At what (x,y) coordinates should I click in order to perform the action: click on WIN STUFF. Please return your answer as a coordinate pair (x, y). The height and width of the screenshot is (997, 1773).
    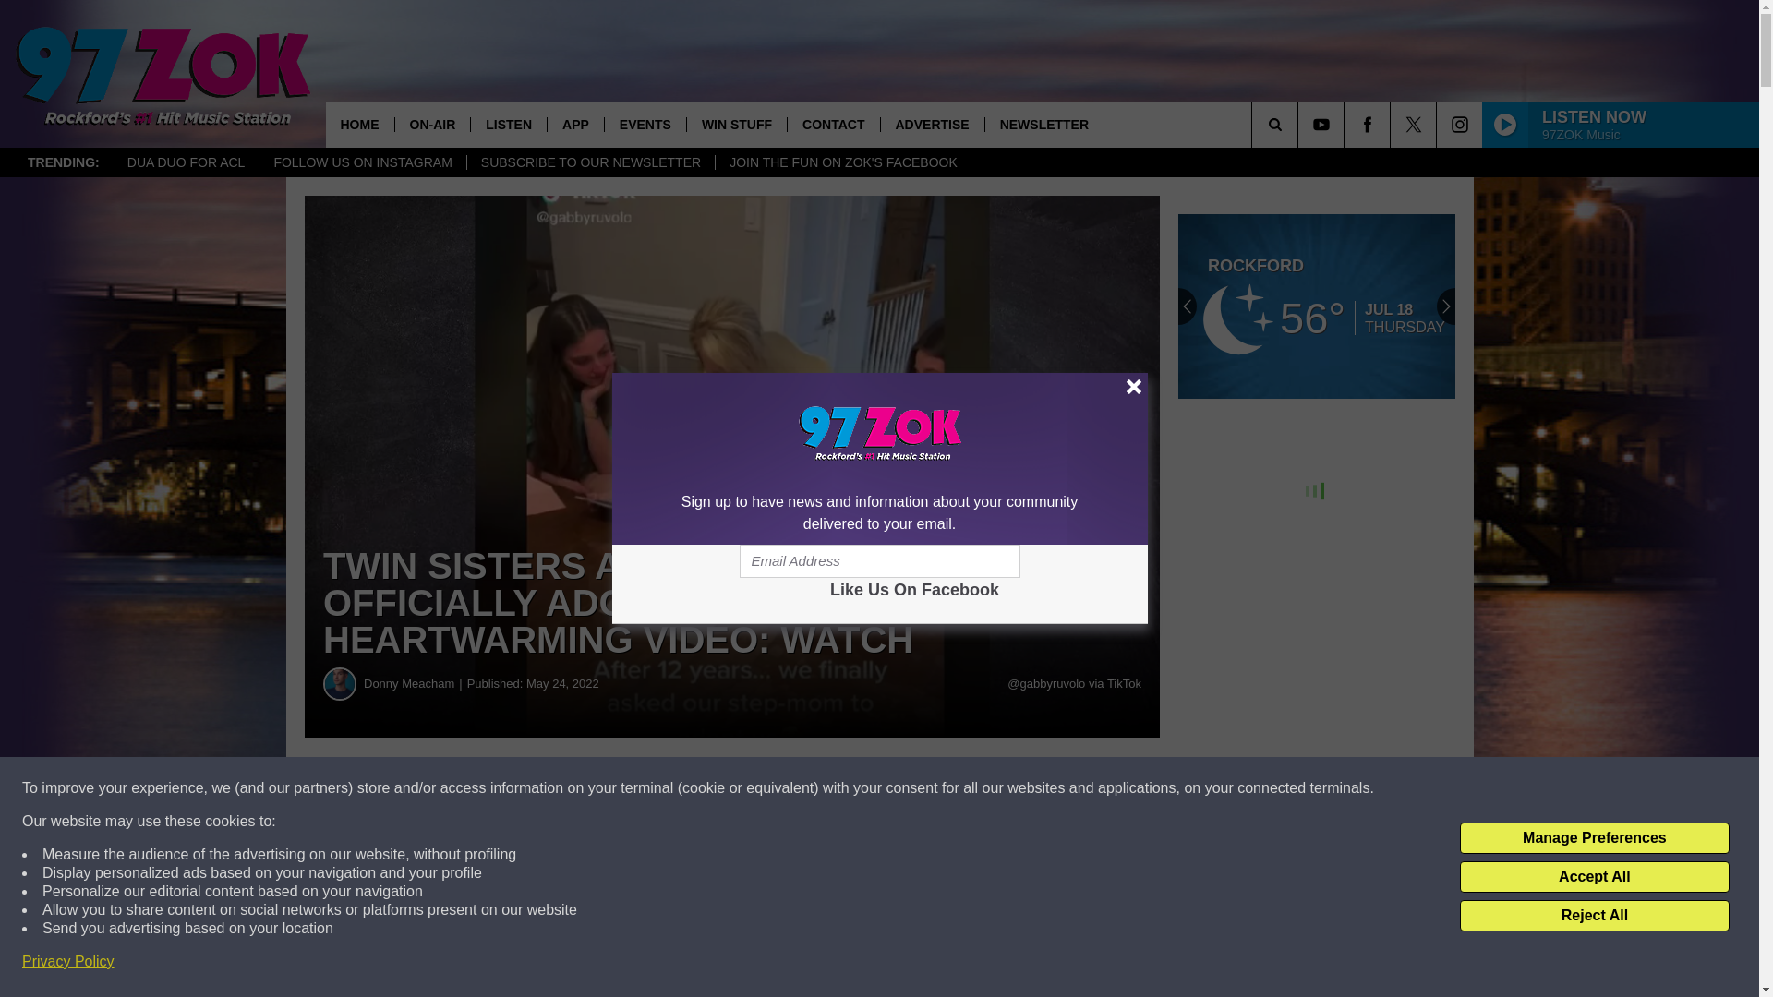
    Looking at the image, I should click on (737, 124).